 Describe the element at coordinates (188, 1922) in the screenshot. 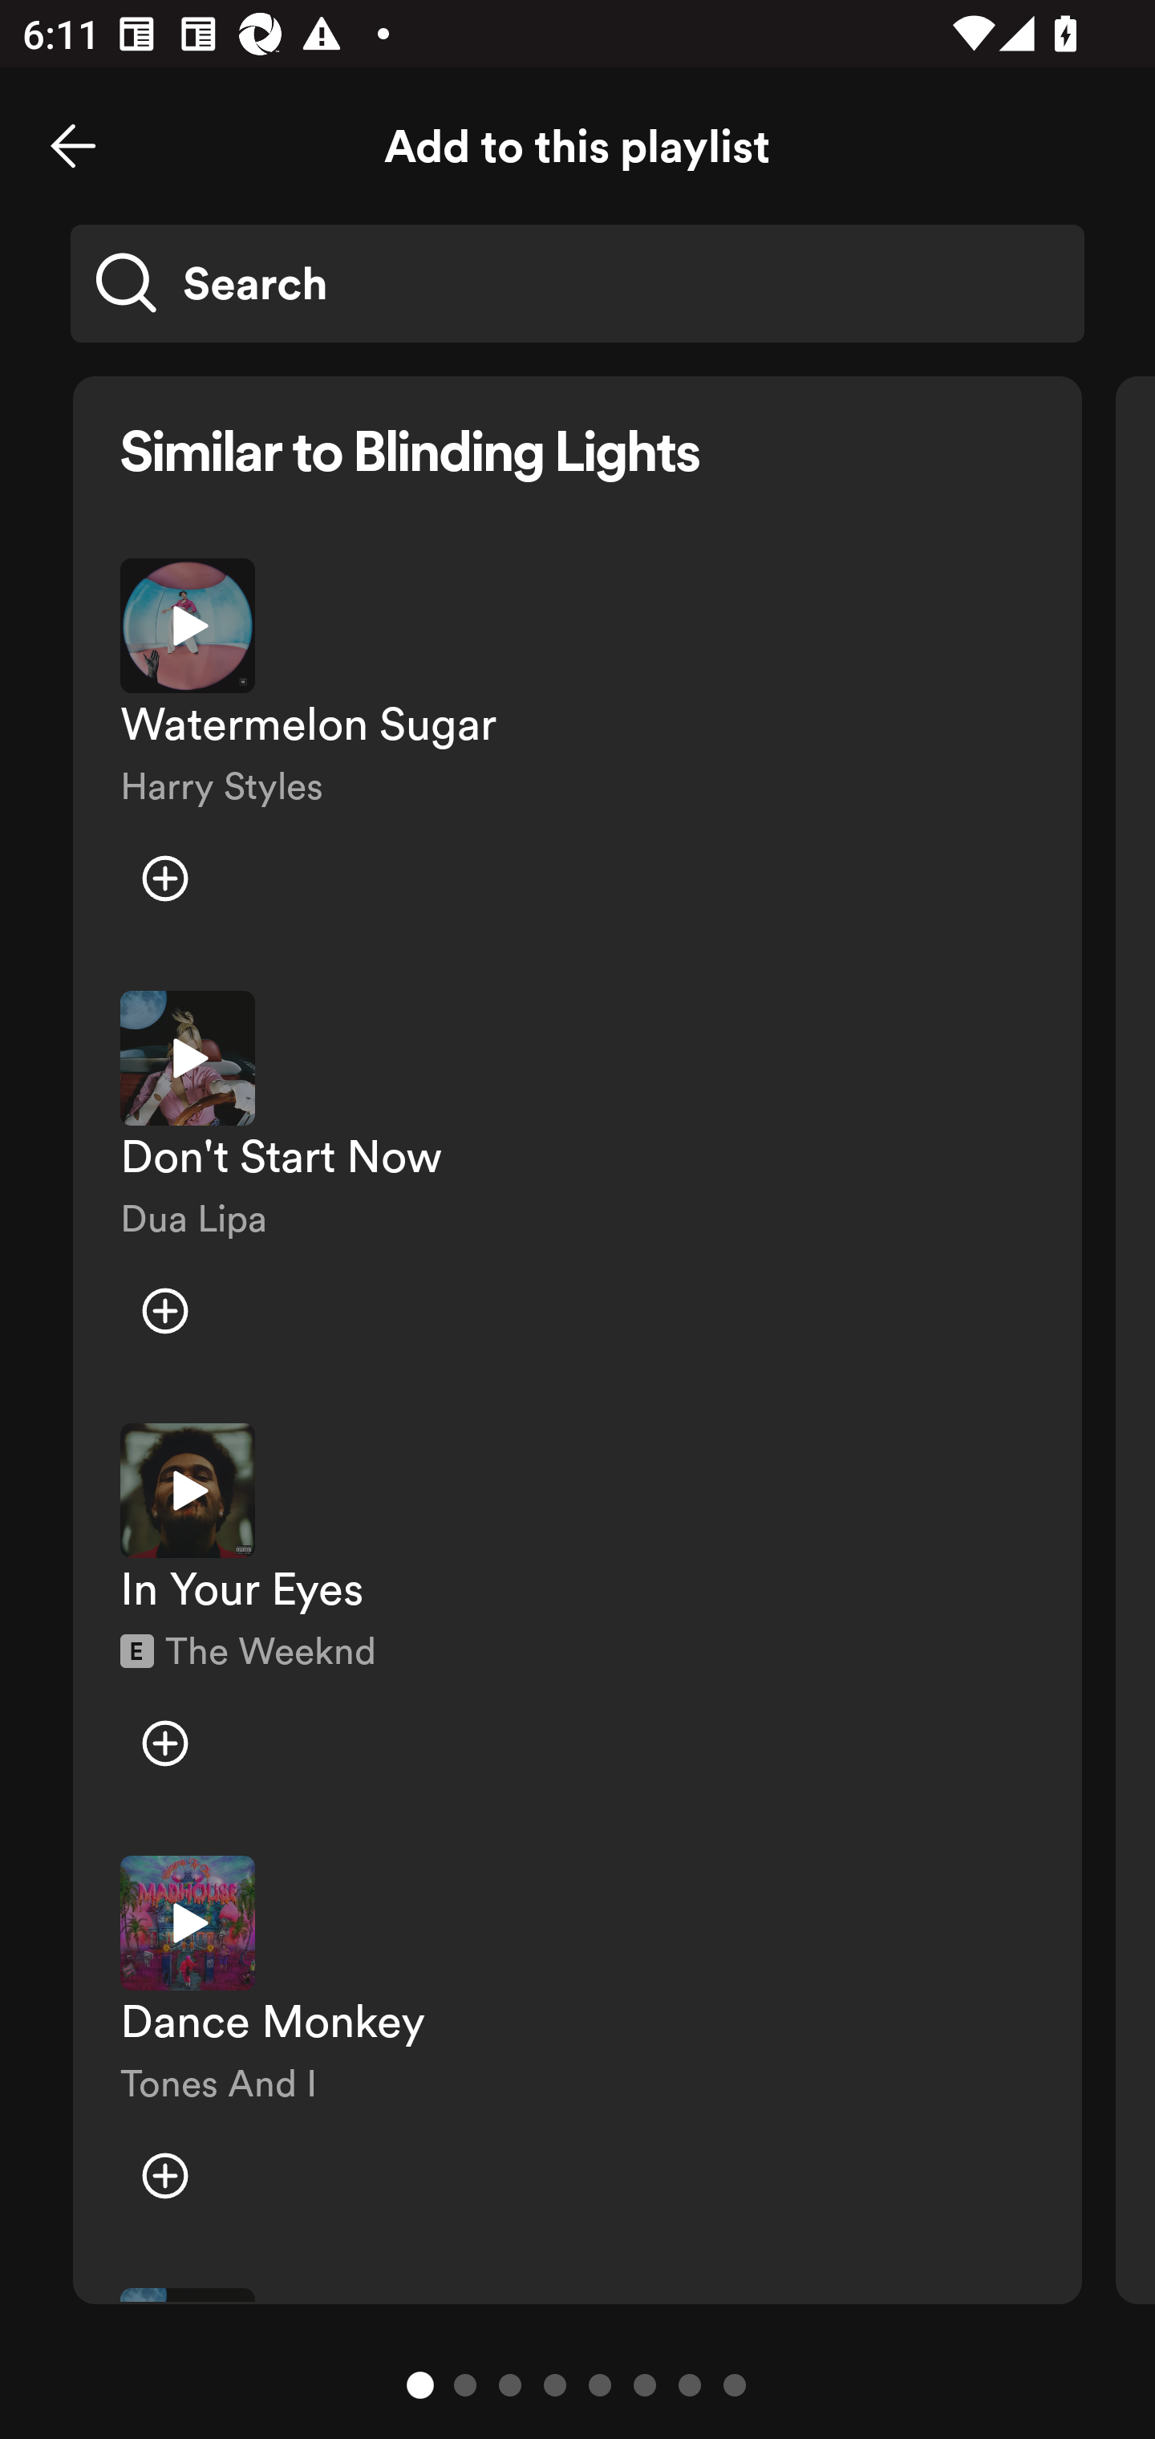

I see `Play preview` at that location.